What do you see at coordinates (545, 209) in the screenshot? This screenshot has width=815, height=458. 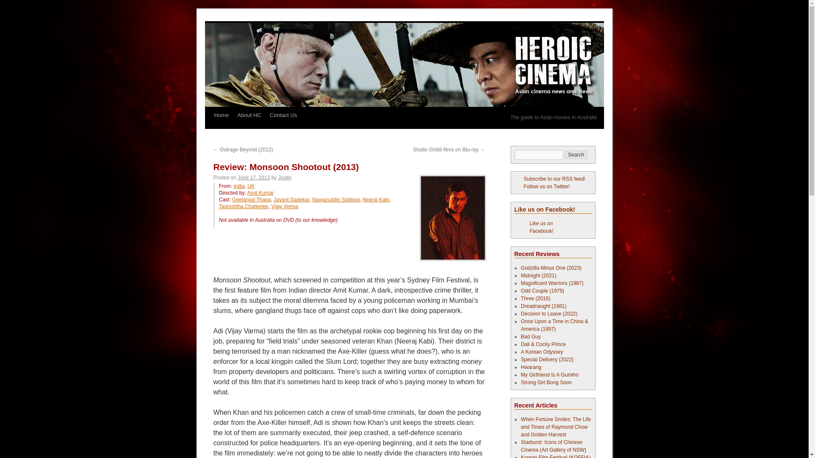 I see `Like us on Facebook!` at bounding box center [545, 209].